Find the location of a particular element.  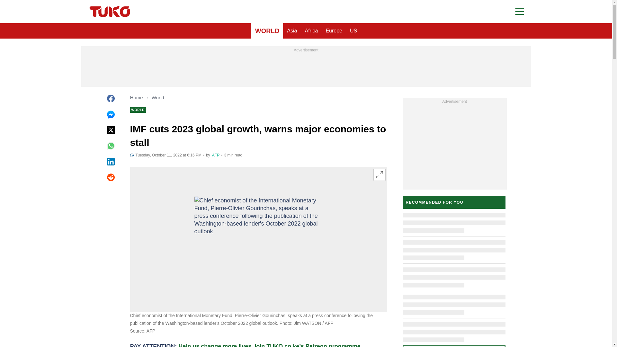

Asia is located at coordinates (292, 31).